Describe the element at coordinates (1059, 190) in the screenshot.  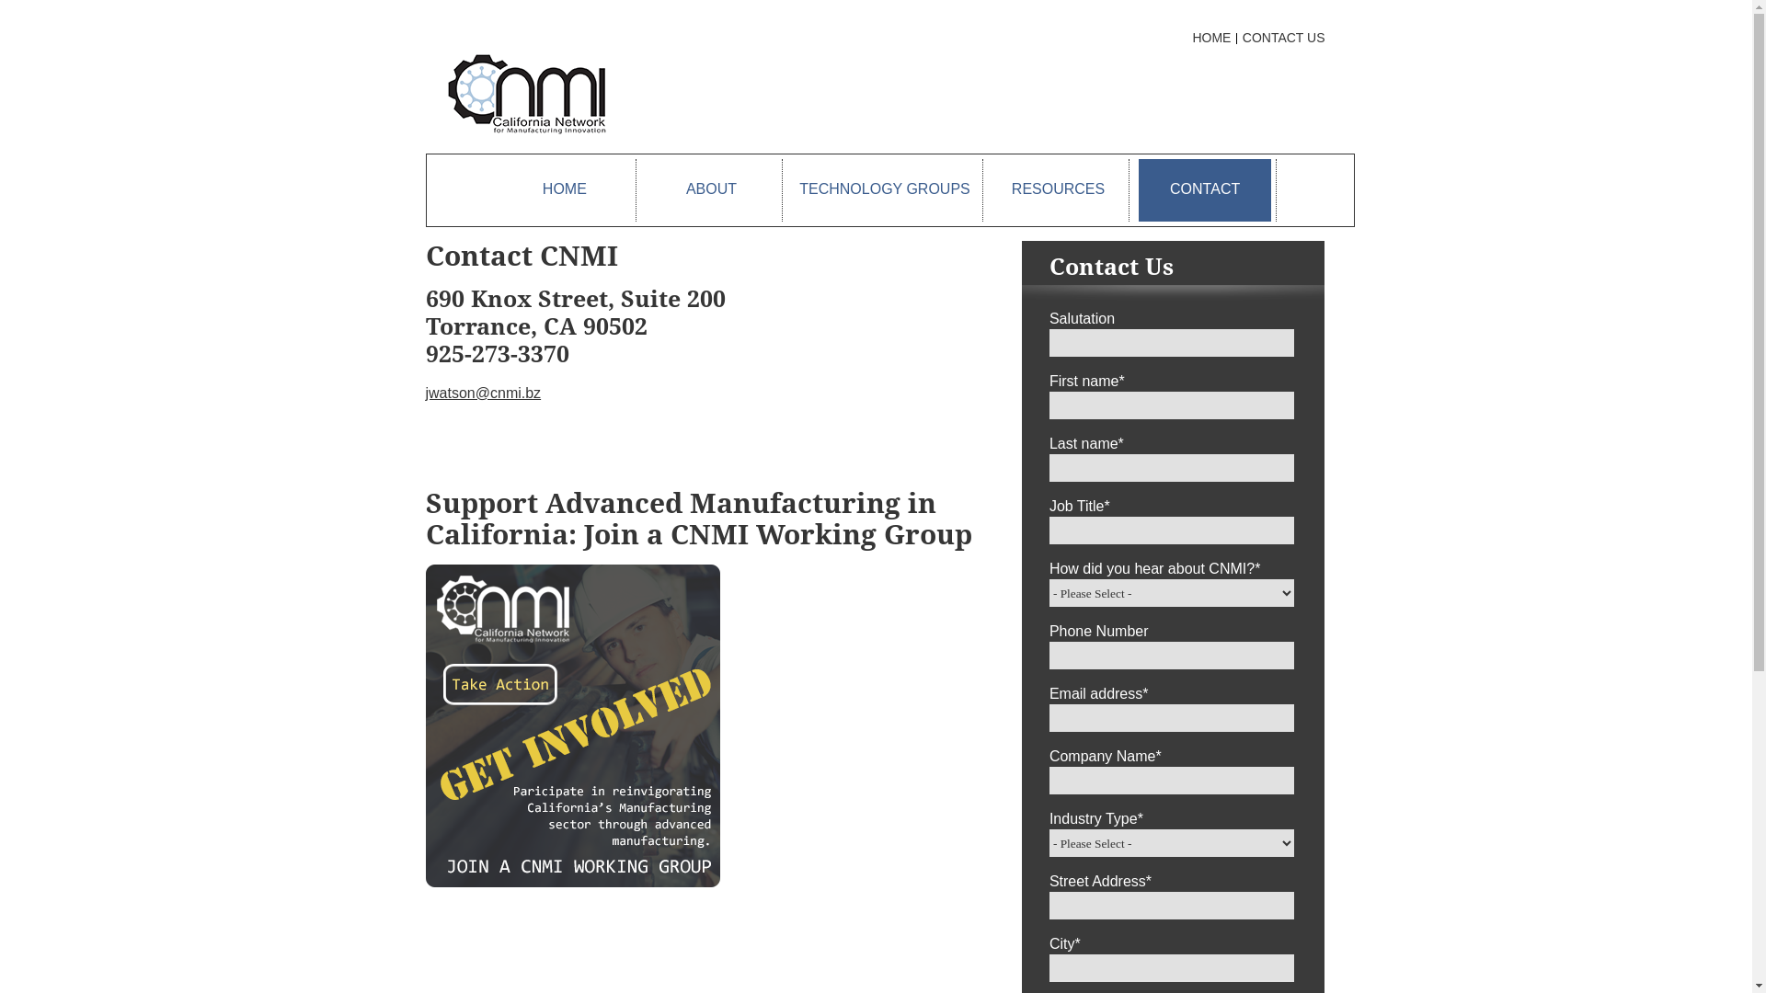
I see `RESOURCES` at that location.